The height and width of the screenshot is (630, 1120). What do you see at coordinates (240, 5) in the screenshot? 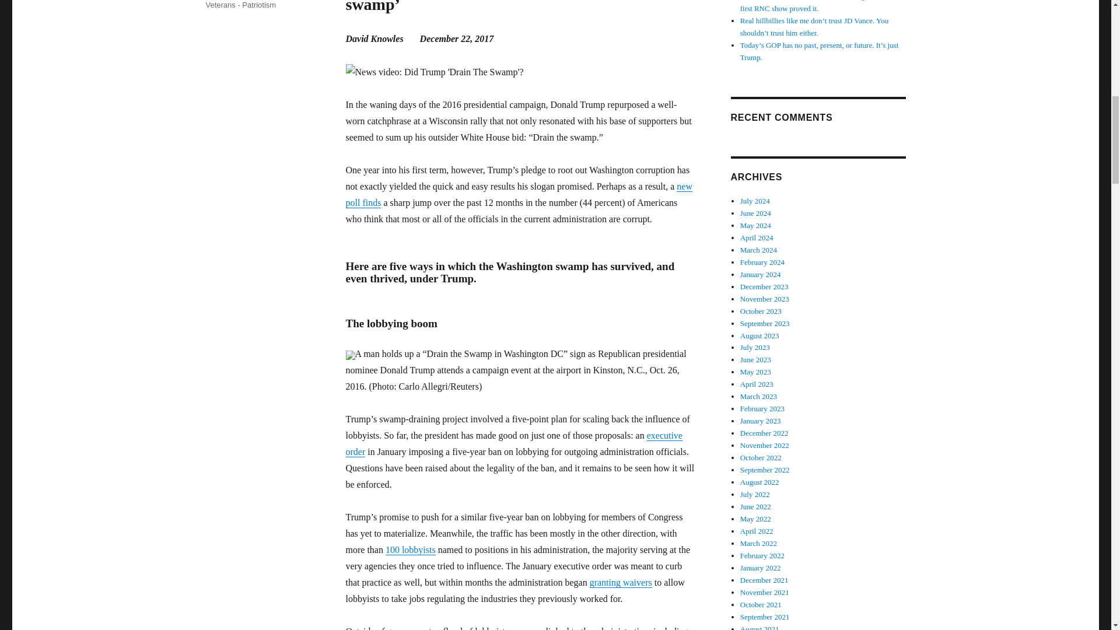
I see `Veterans - Patriotism` at bounding box center [240, 5].